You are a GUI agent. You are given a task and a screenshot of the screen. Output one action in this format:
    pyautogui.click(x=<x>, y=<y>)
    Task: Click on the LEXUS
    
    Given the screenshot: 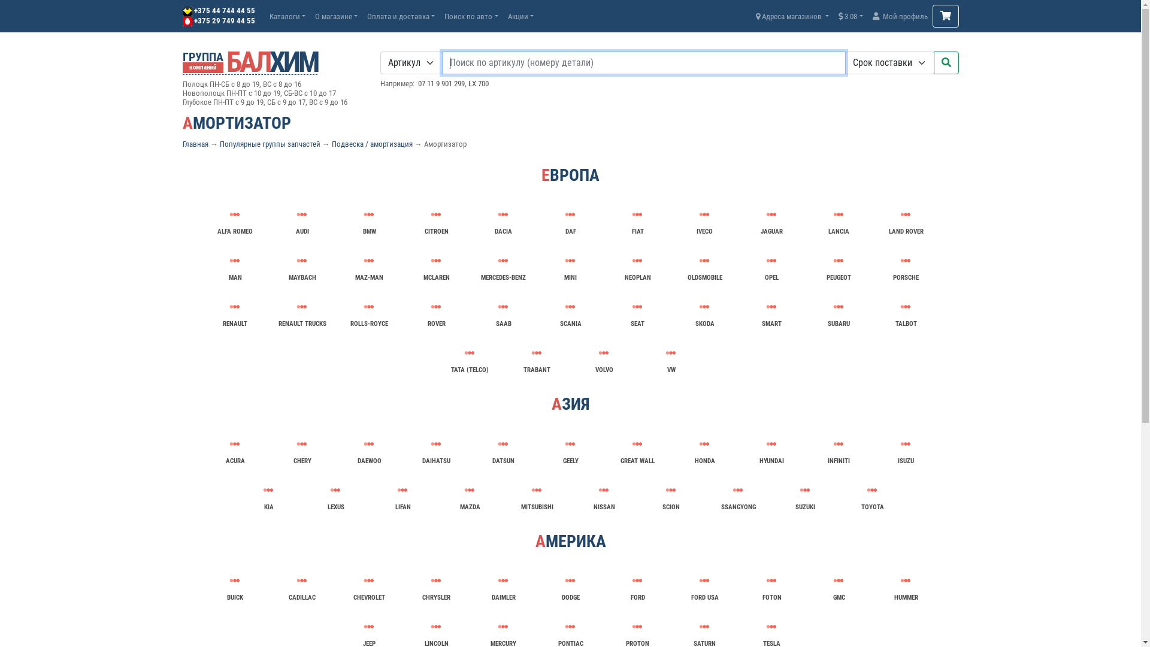 What is the action you would take?
    pyautogui.click(x=335, y=490)
    